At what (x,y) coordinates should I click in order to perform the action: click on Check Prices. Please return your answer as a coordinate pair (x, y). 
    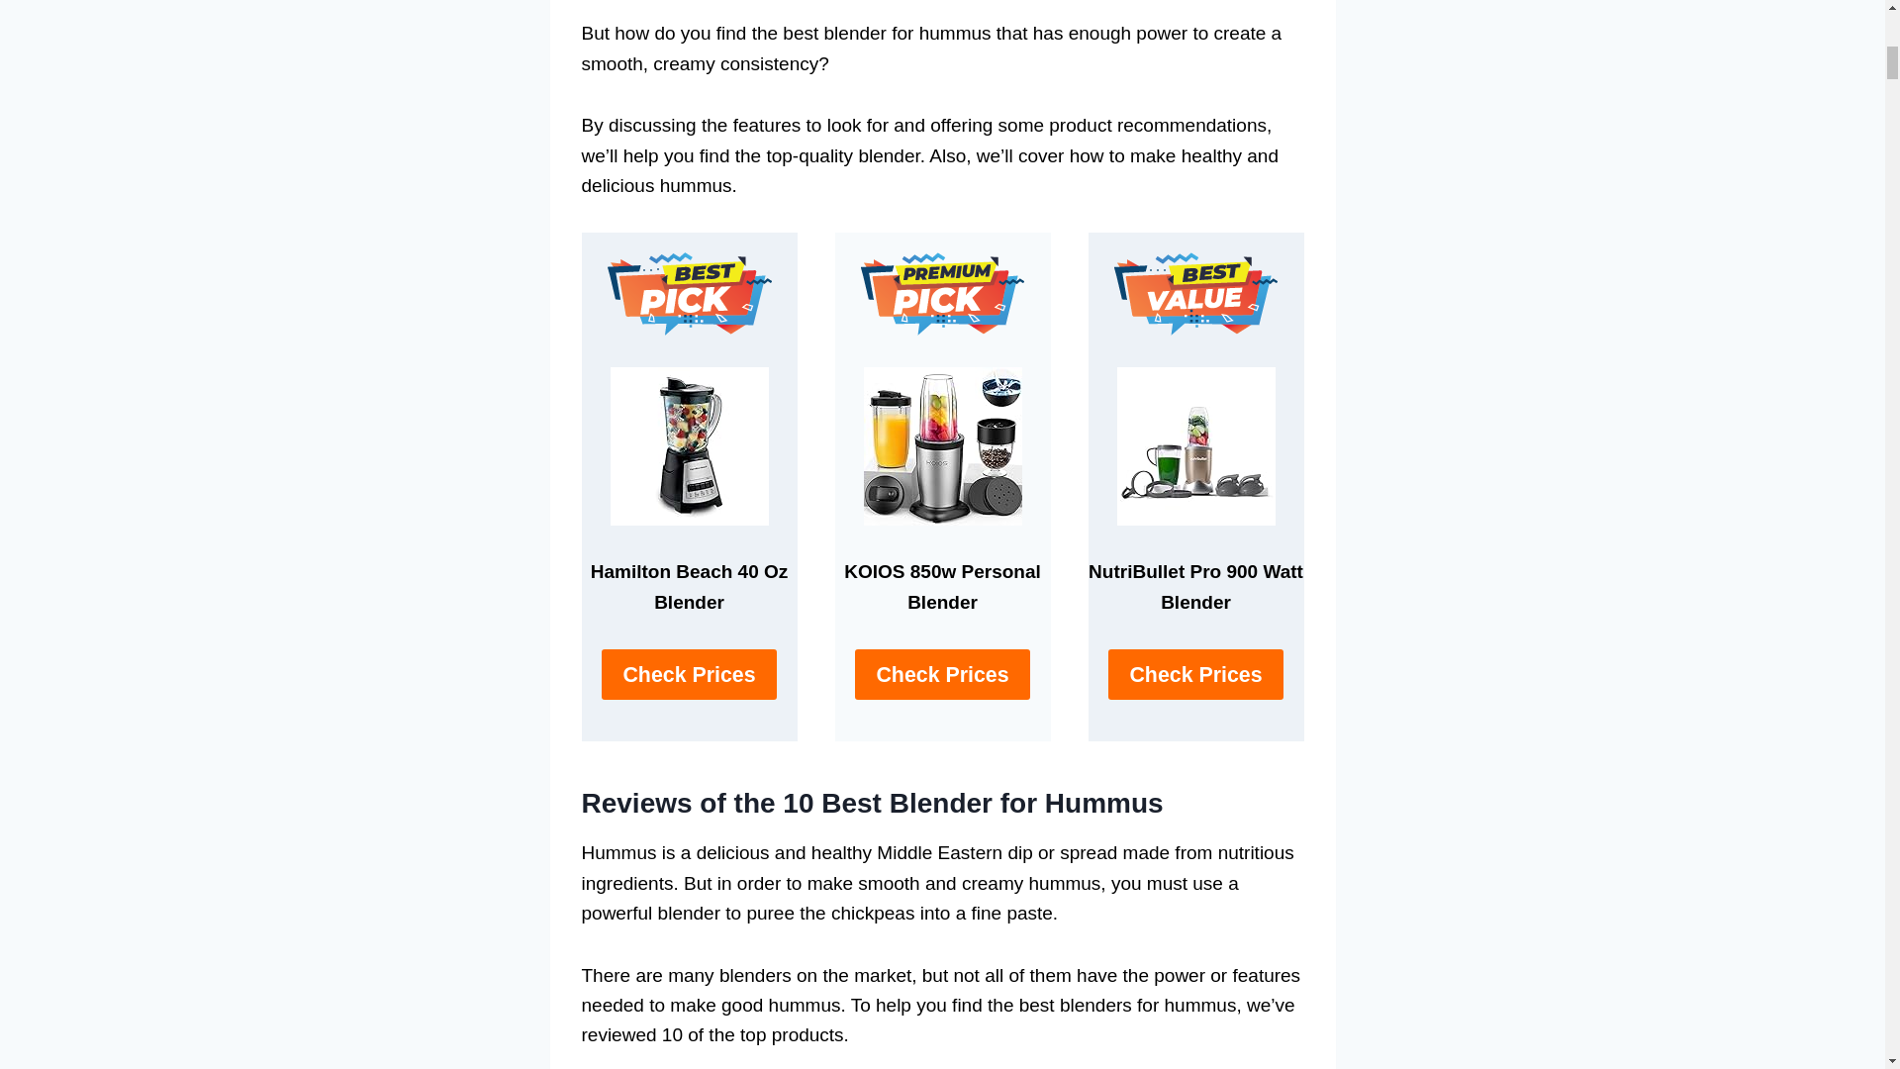
    Looking at the image, I should click on (689, 674).